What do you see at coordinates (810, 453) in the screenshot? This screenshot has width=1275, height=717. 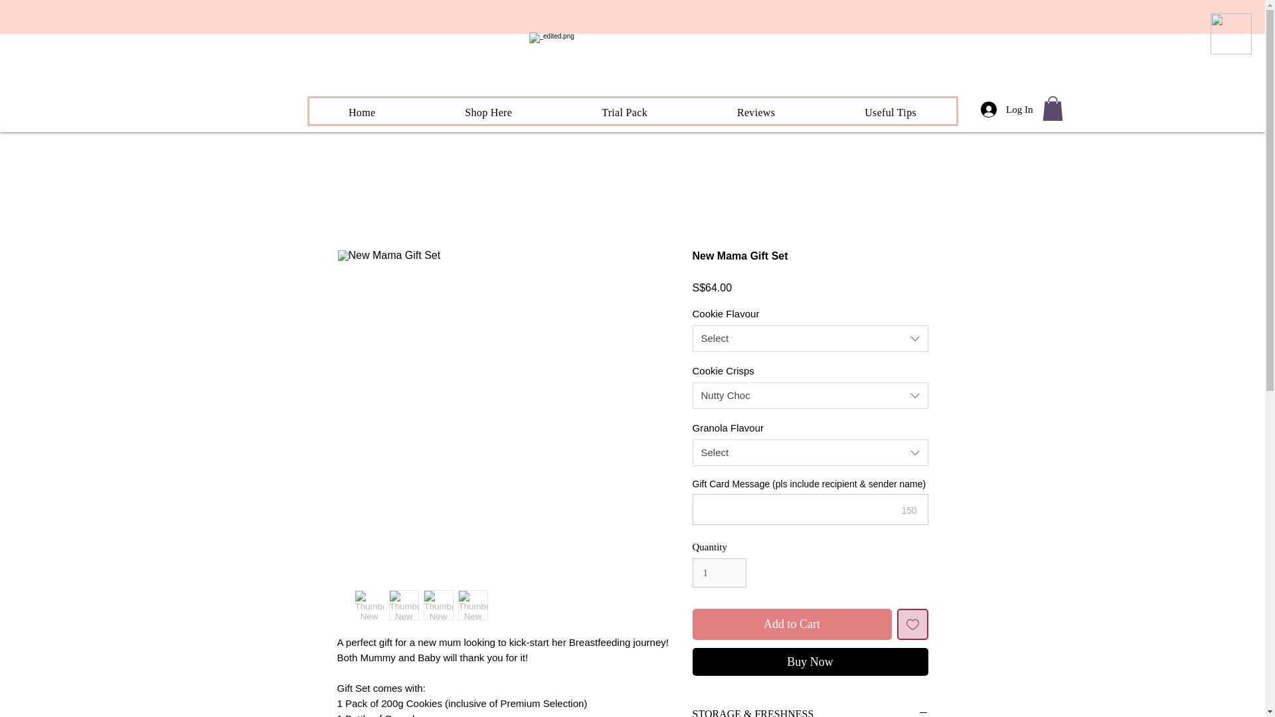 I see `Trial Pack` at bounding box center [810, 453].